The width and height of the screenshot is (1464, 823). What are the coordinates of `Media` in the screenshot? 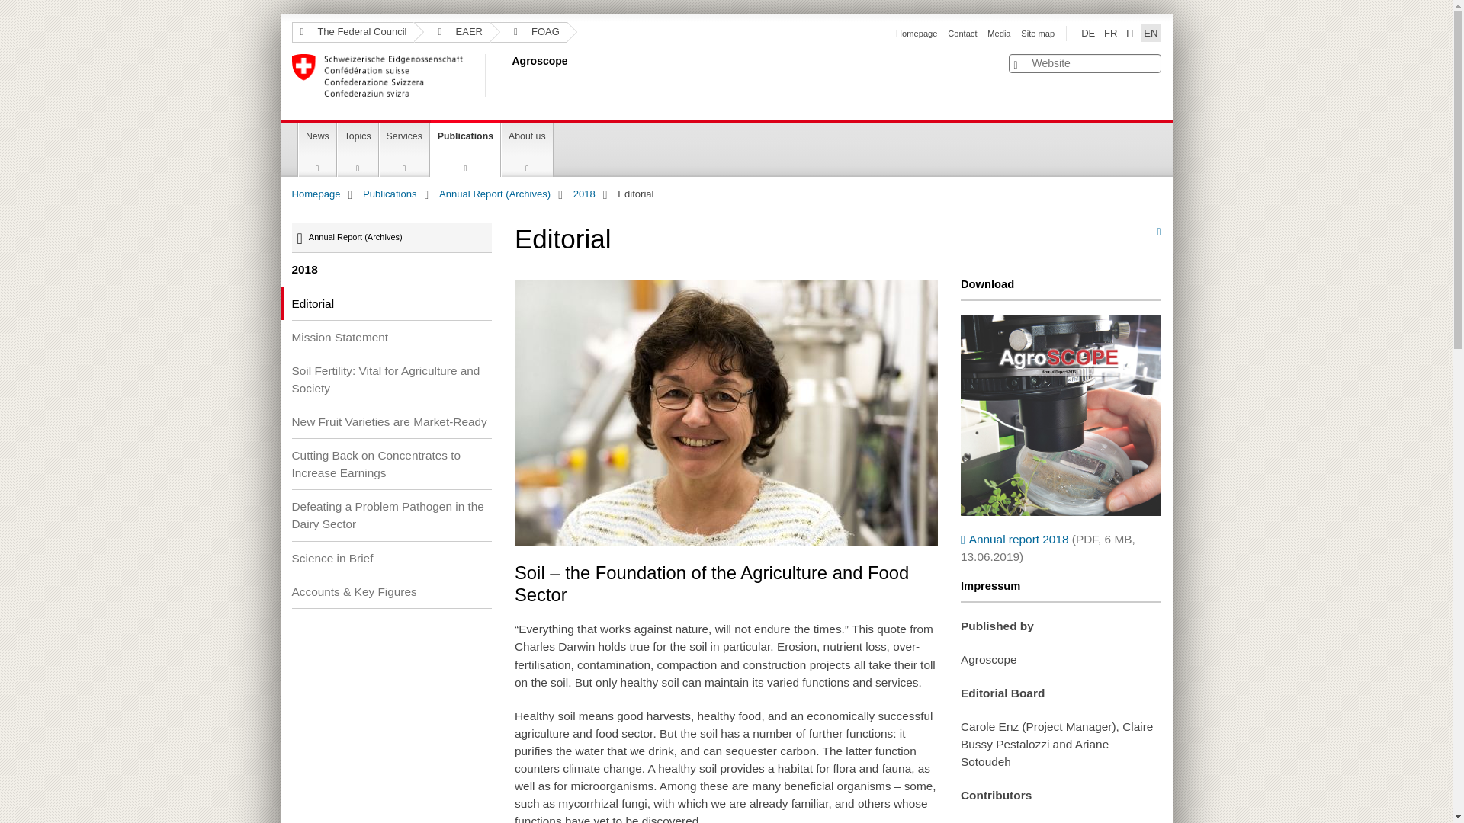 It's located at (998, 33).